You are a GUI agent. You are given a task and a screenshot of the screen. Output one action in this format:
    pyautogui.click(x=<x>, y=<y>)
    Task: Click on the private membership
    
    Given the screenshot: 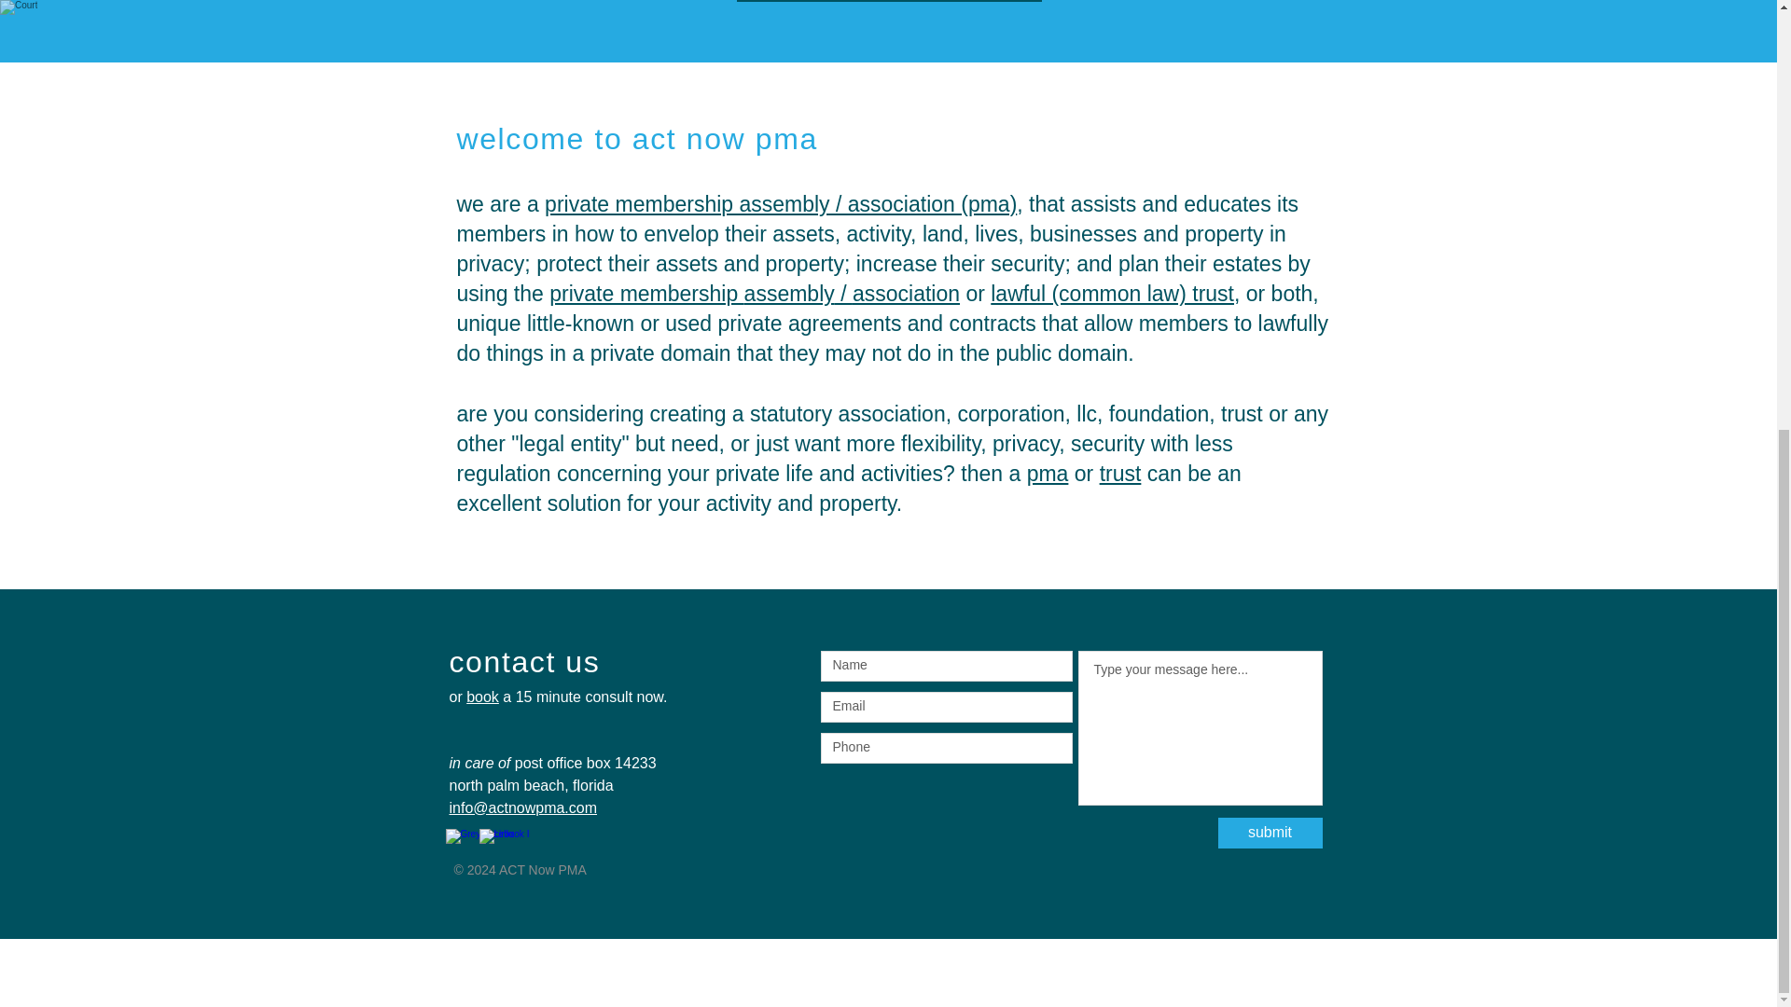 What is the action you would take?
    pyautogui.click(x=646, y=294)
    